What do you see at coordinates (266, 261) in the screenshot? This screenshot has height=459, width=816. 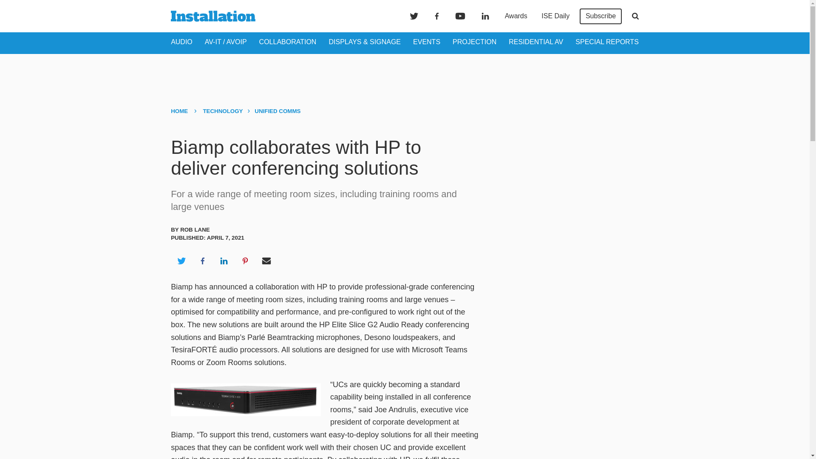 I see `Share via Email` at bounding box center [266, 261].